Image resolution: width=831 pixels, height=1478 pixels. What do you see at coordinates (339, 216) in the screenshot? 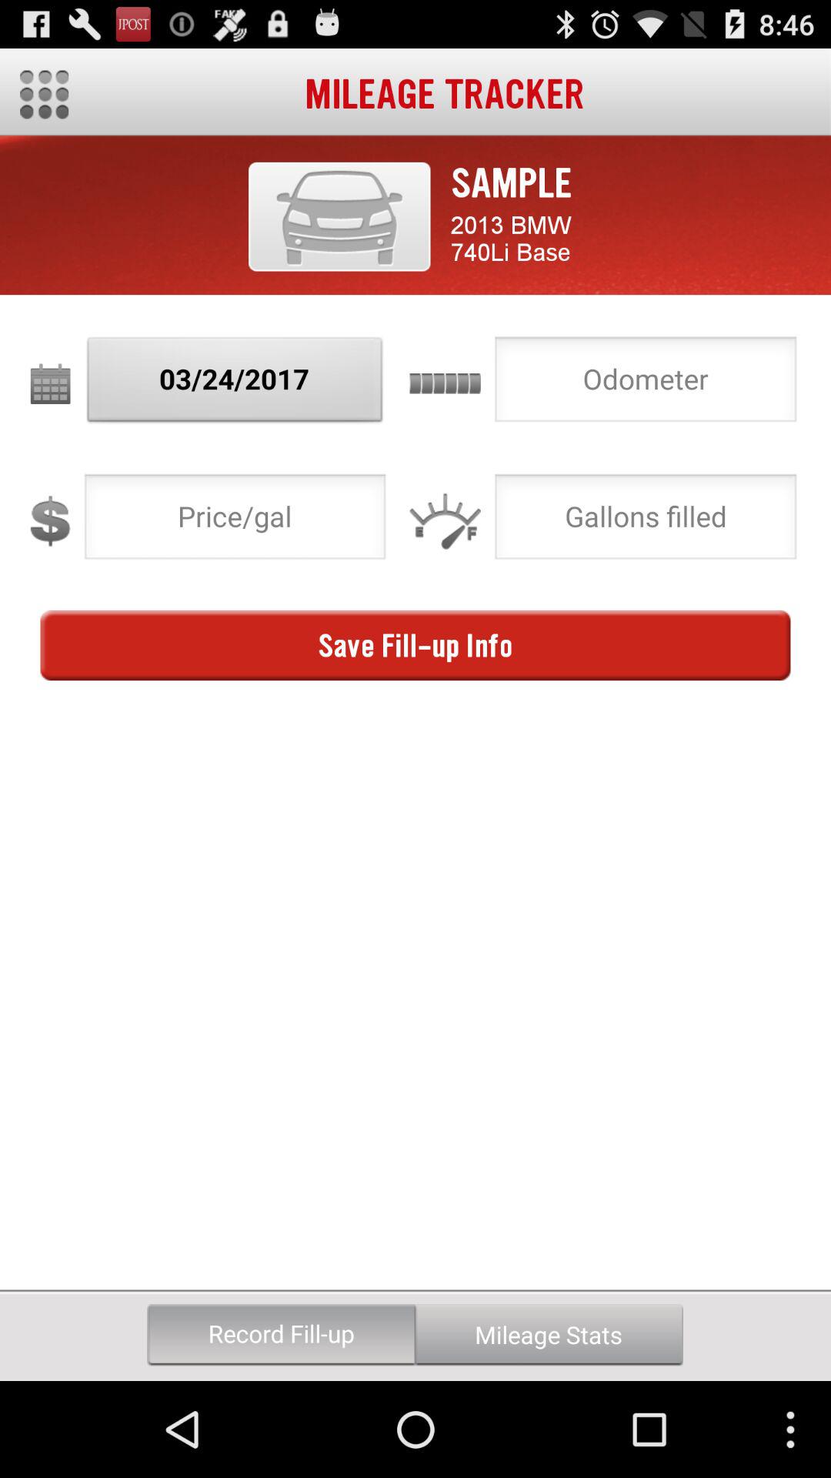
I see `select button above the 03/24/2017 button` at bounding box center [339, 216].